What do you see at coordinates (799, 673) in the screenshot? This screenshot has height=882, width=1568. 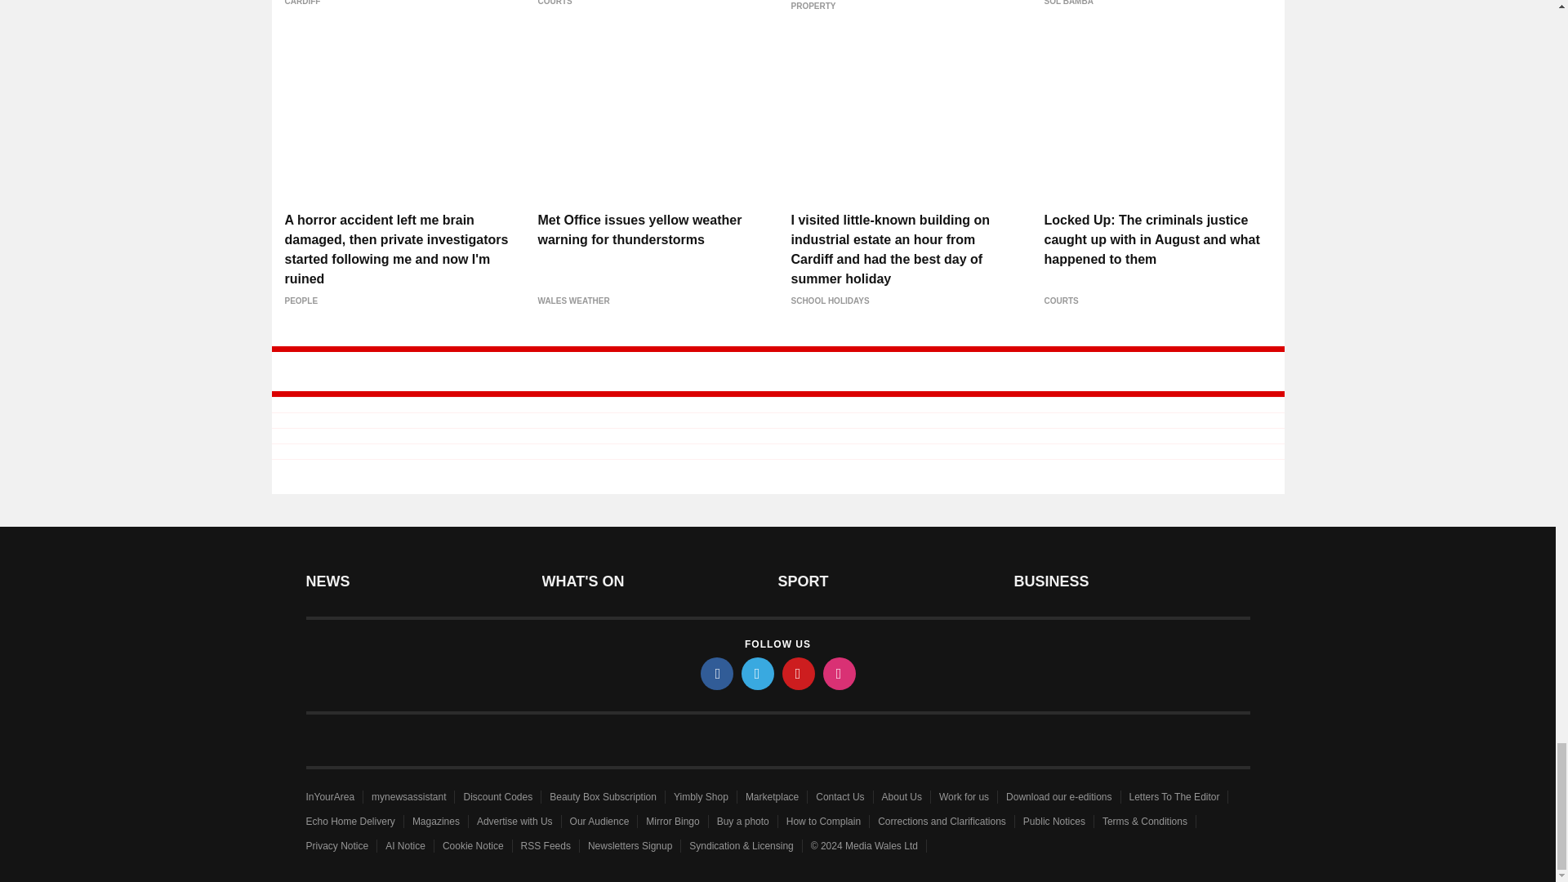 I see `pinterest` at bounding box center [799, 673].